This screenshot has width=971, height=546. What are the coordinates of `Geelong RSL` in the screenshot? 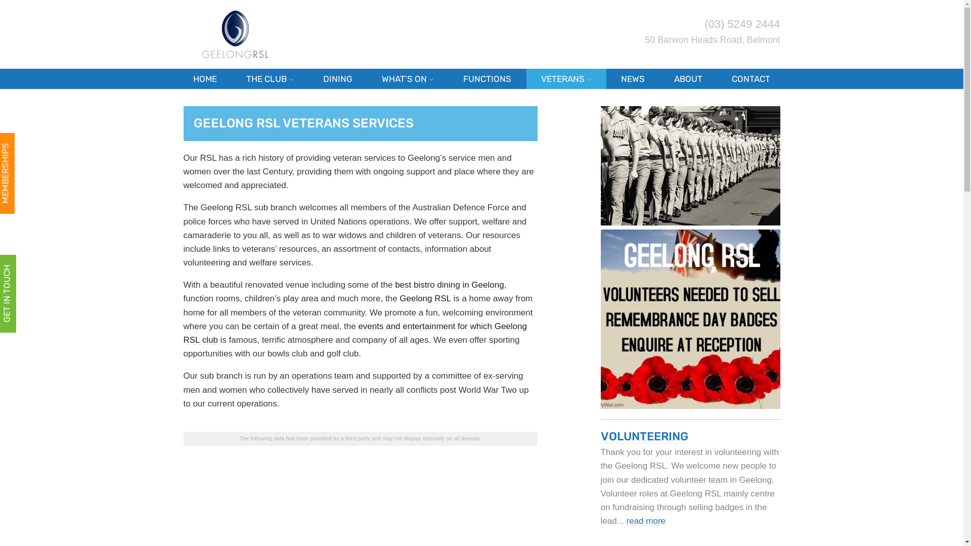 It's located at (425, 298).